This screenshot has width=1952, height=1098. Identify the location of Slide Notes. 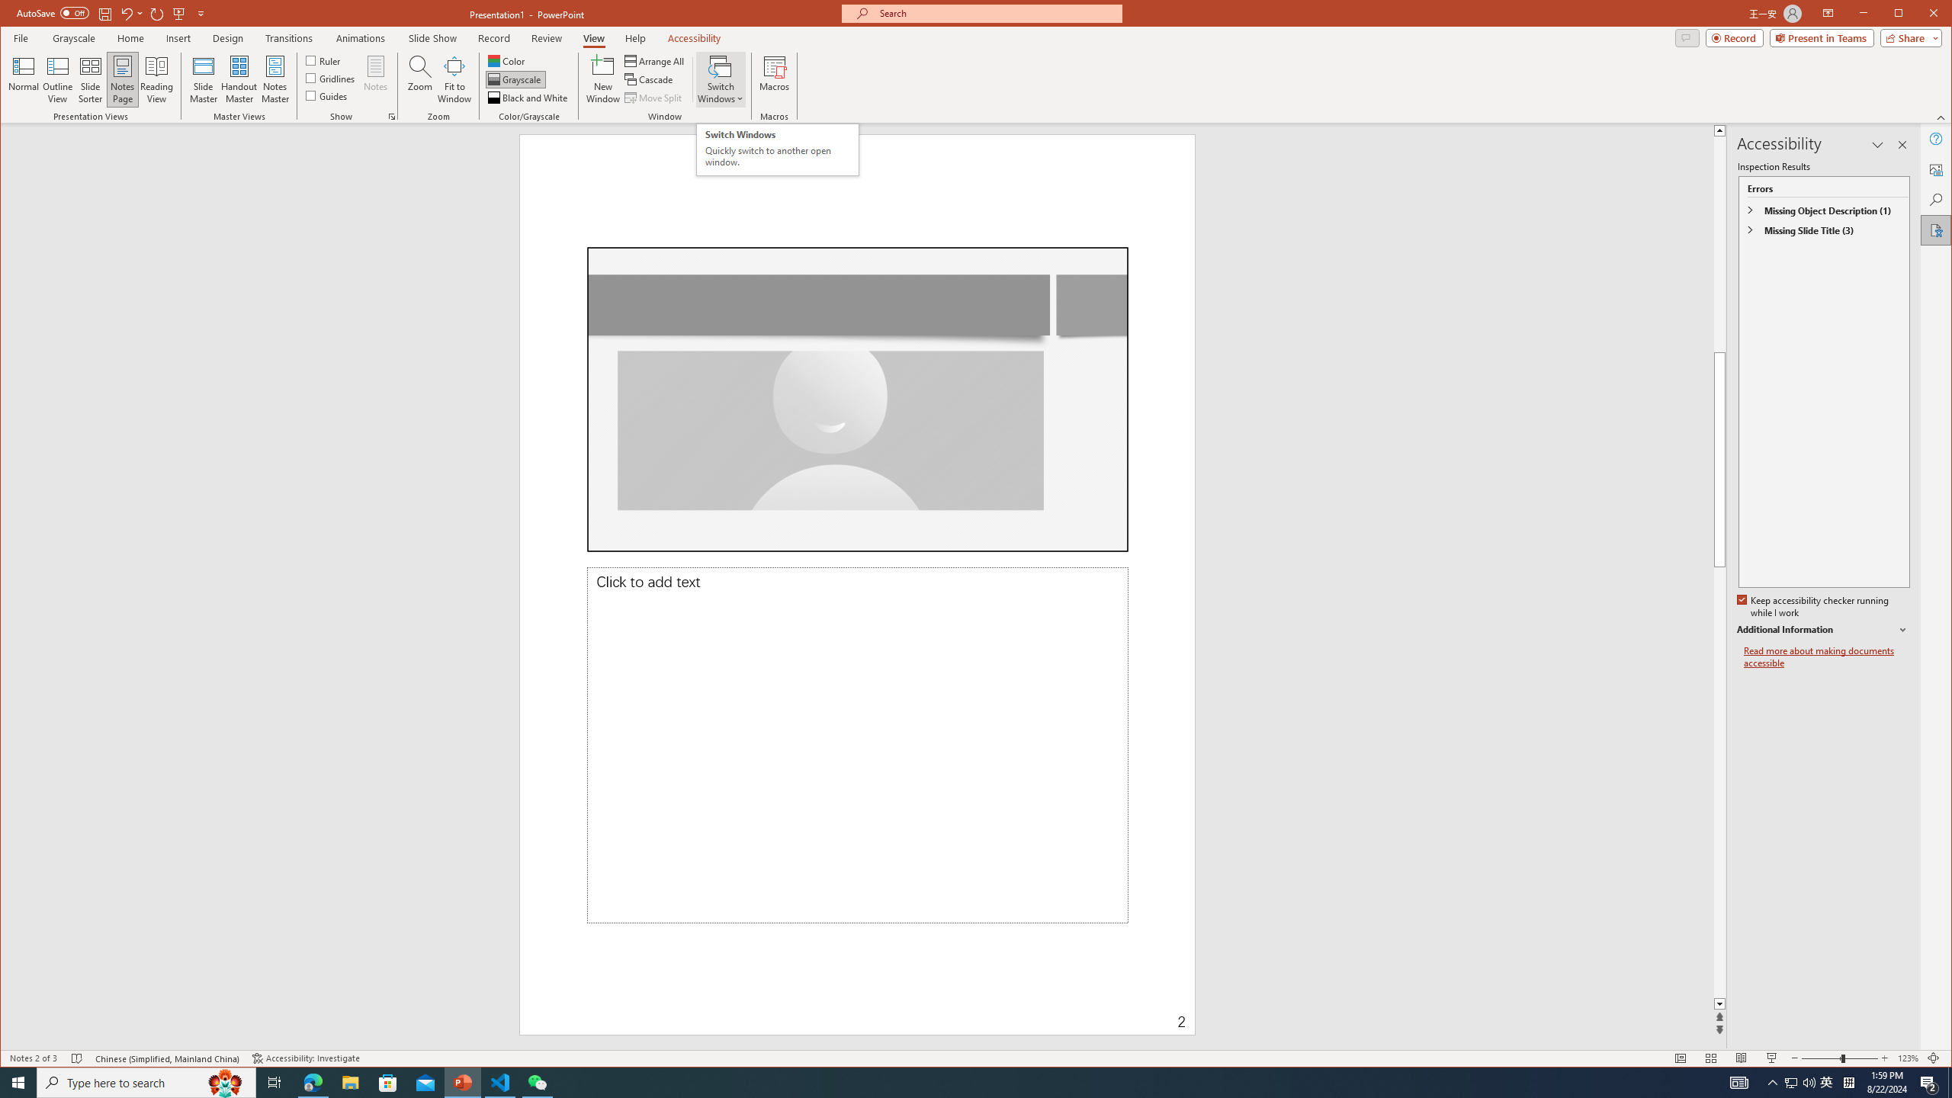
(857, 746).